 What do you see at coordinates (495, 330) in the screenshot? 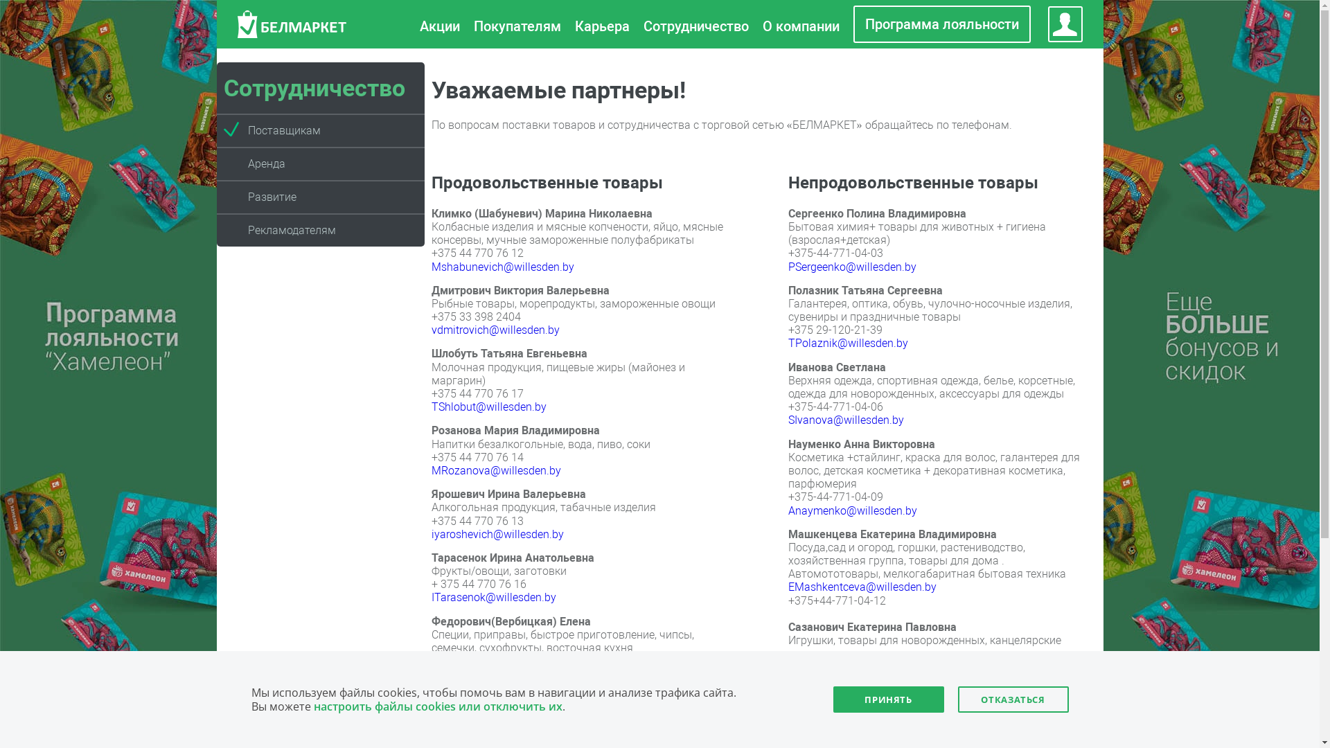
I see `vdmitrovich@willesden.by` at bounding box center [495, 330].